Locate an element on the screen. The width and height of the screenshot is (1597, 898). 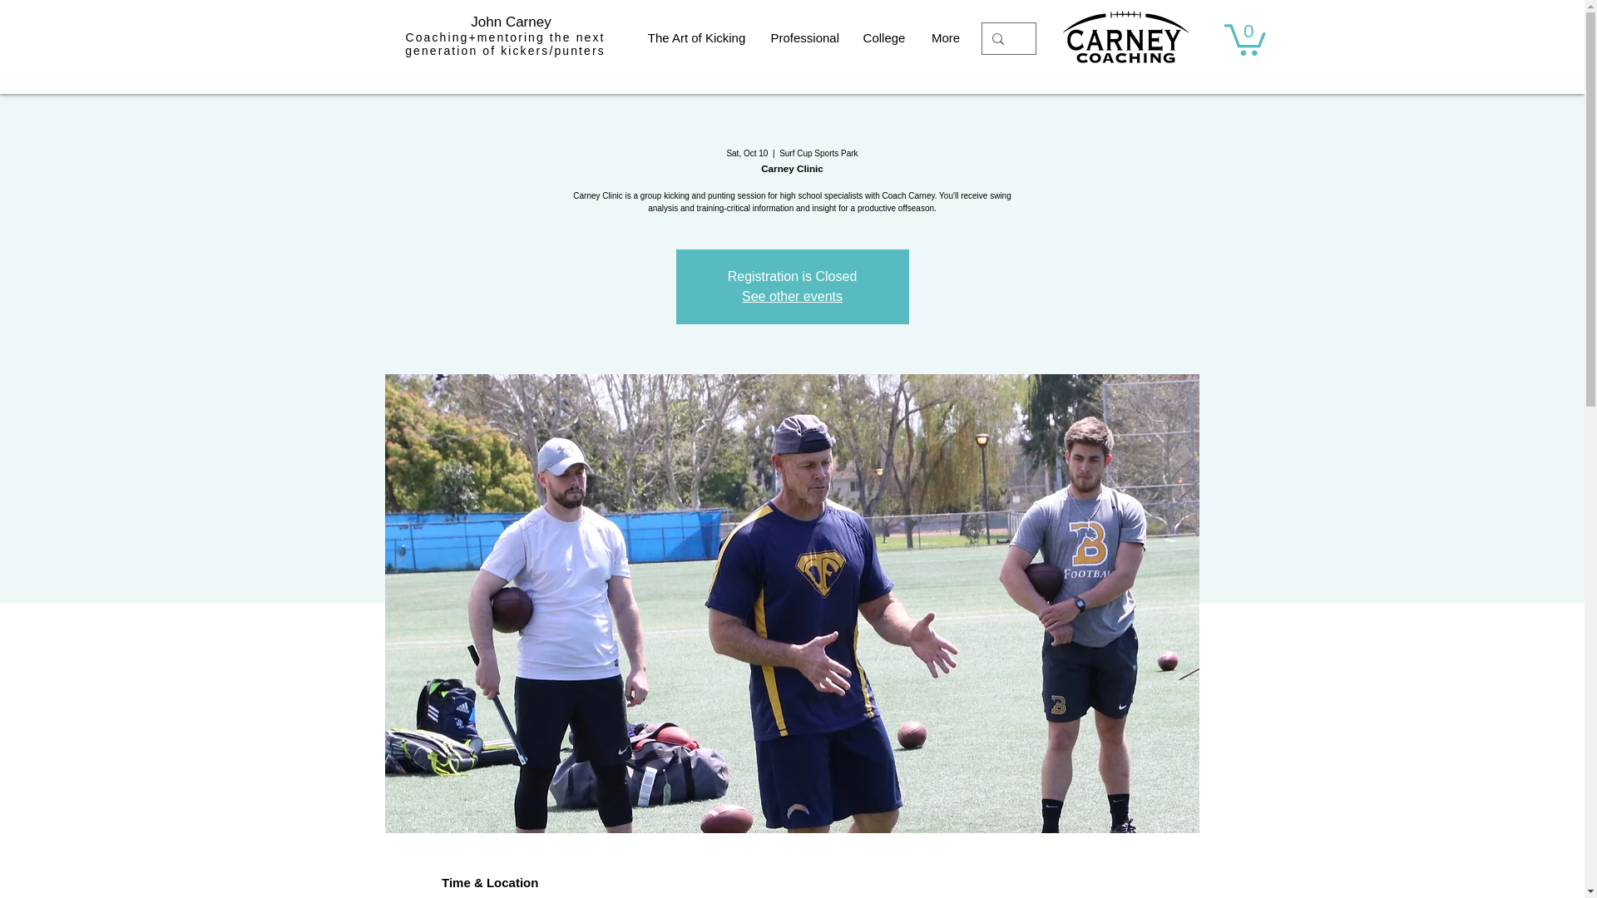
The Art of Kicking is located at coordinates (697, 38).